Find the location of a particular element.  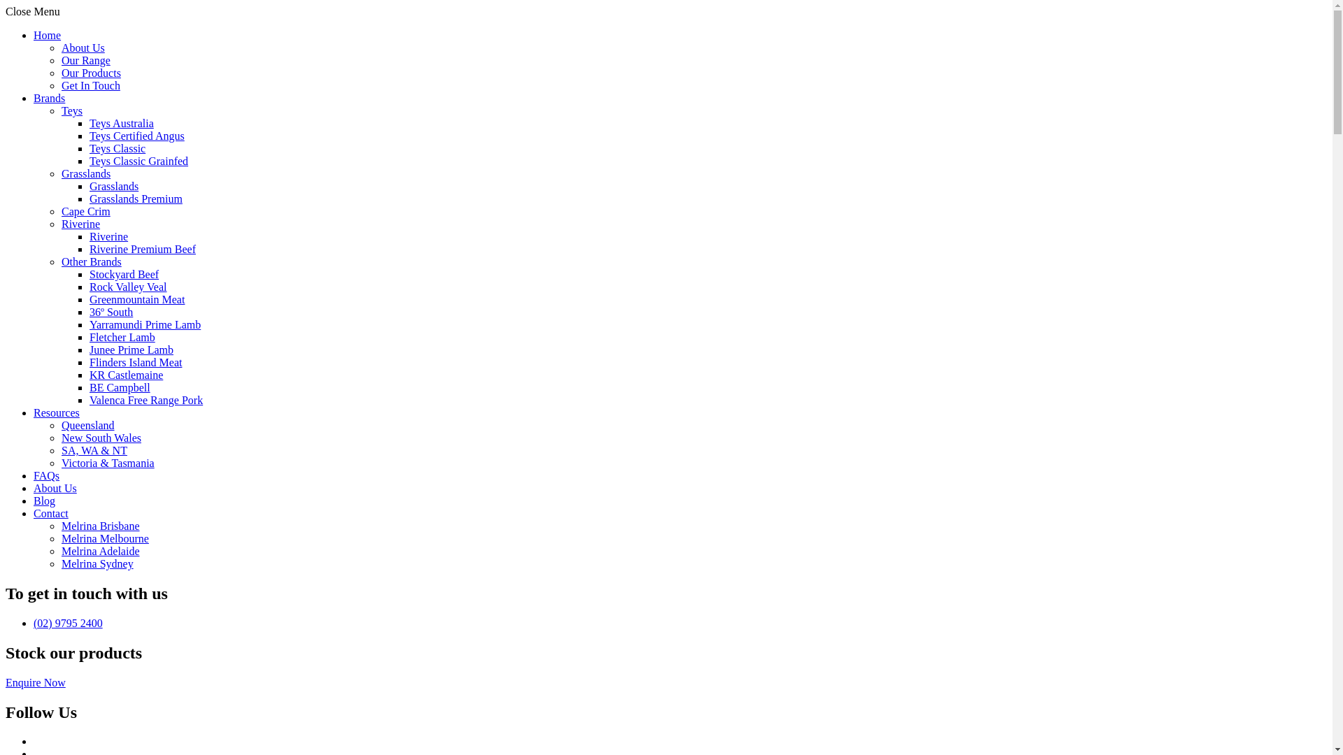

About Us is located at coordinates (55, 488).